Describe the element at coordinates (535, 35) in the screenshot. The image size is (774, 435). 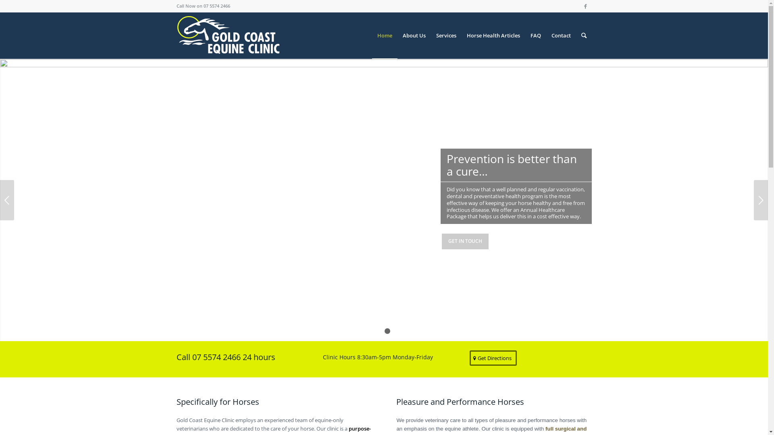
I see `FAQ` at that location.